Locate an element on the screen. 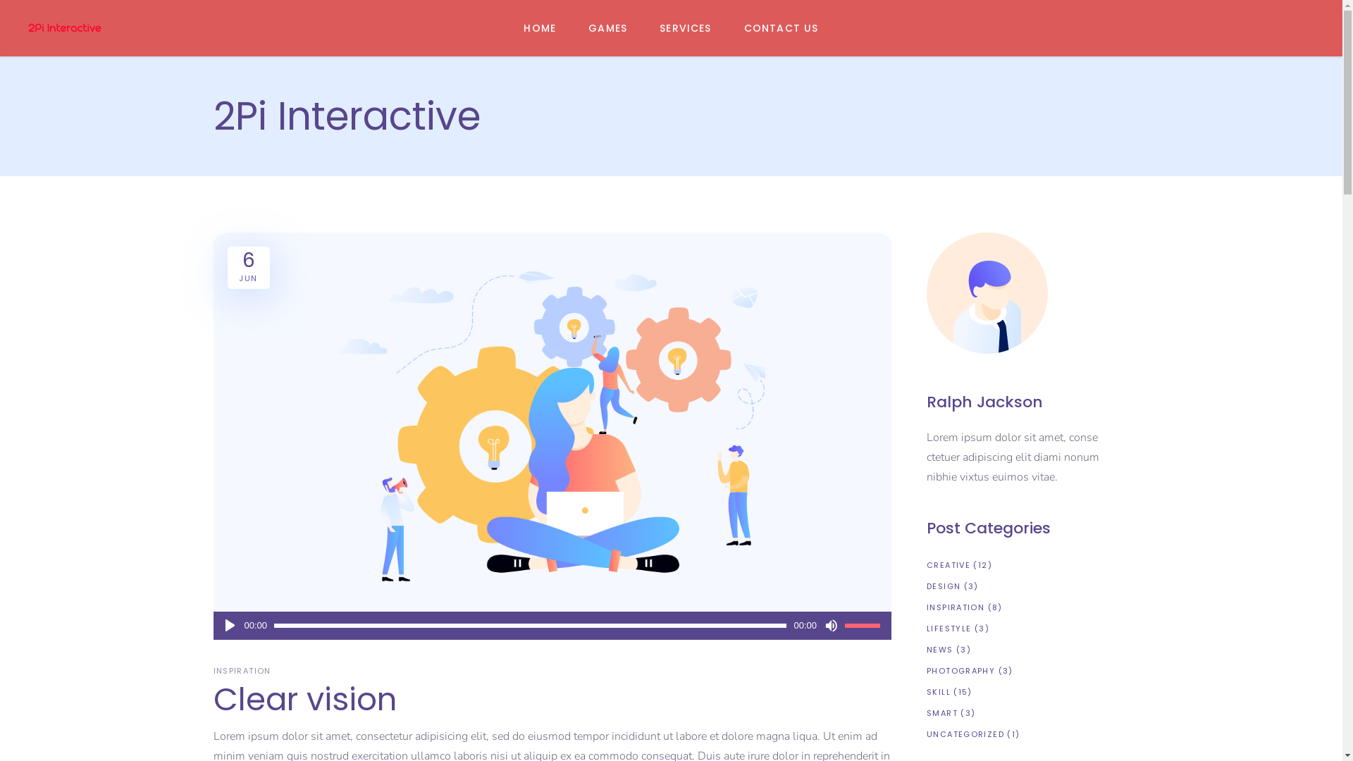  NEWS is located at coordinates (940, 650).